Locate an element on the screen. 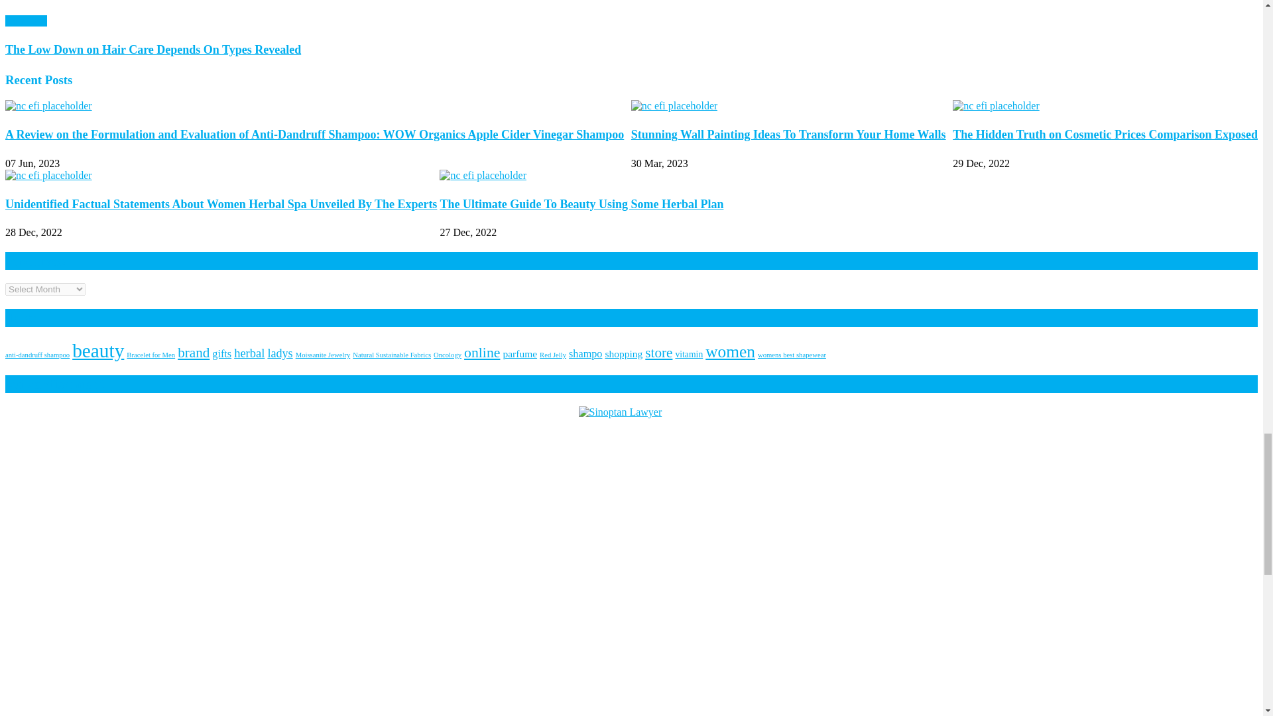 Image resolution: width=1273 pixels, height=716 pixels. Hair Care is located at coordinates (26, 20).